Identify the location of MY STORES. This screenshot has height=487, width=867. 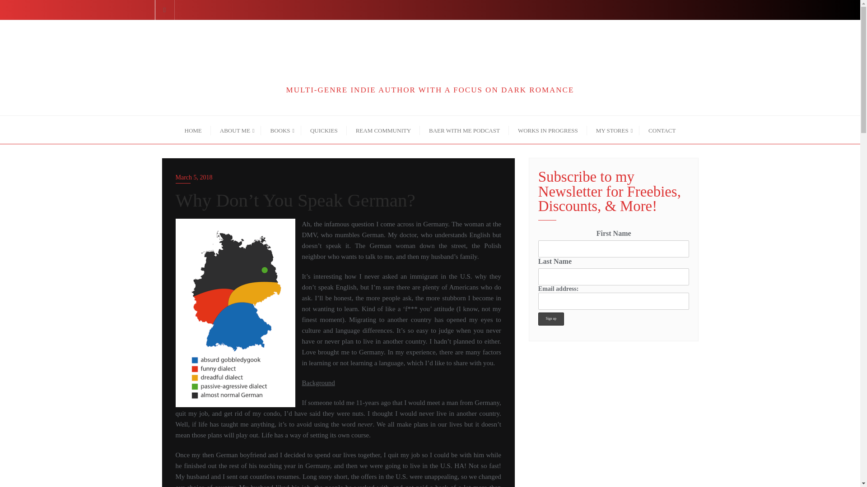
(613, 130).